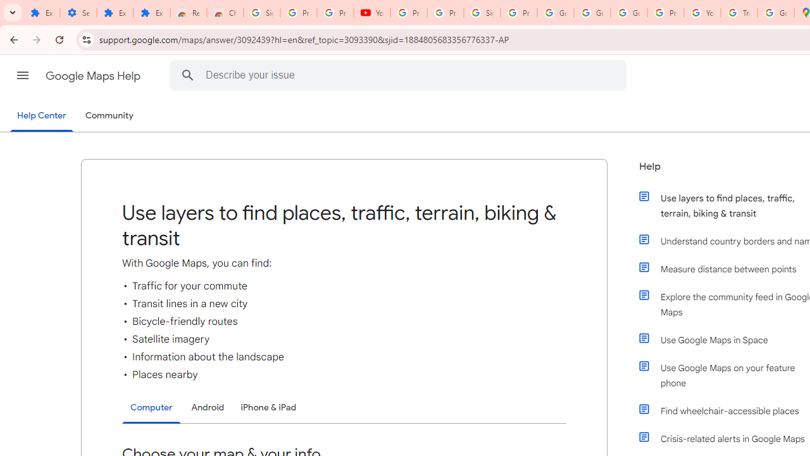  What do you see at coordinates (262, 13) in the screenshot?
I see `Sign in - Google Accounts` at bounding box center [262, 13].